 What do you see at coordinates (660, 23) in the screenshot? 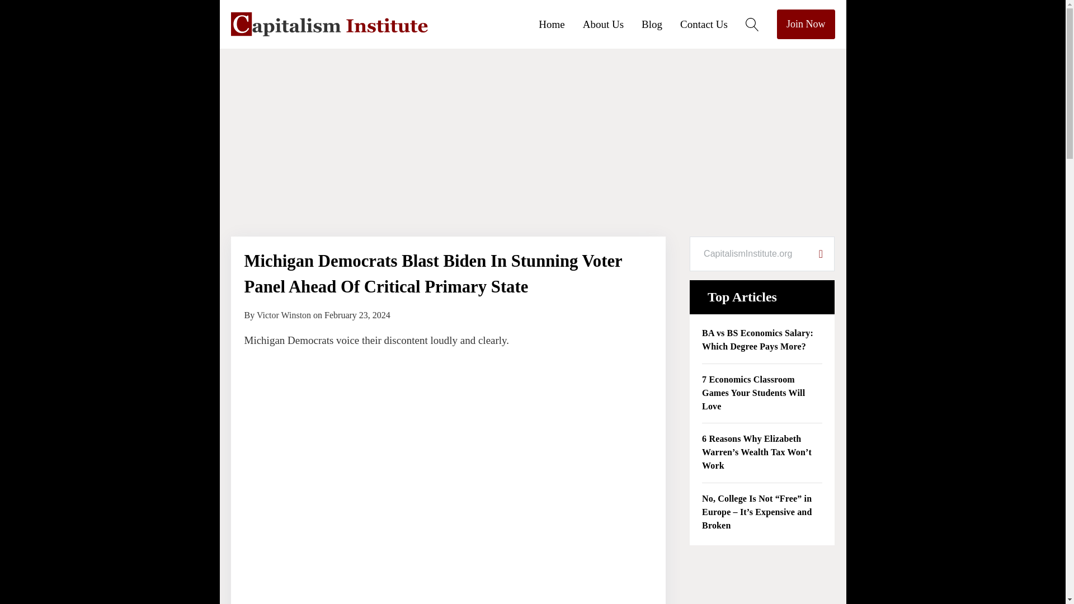
I see `Blog` at bounding box center [660, 23].